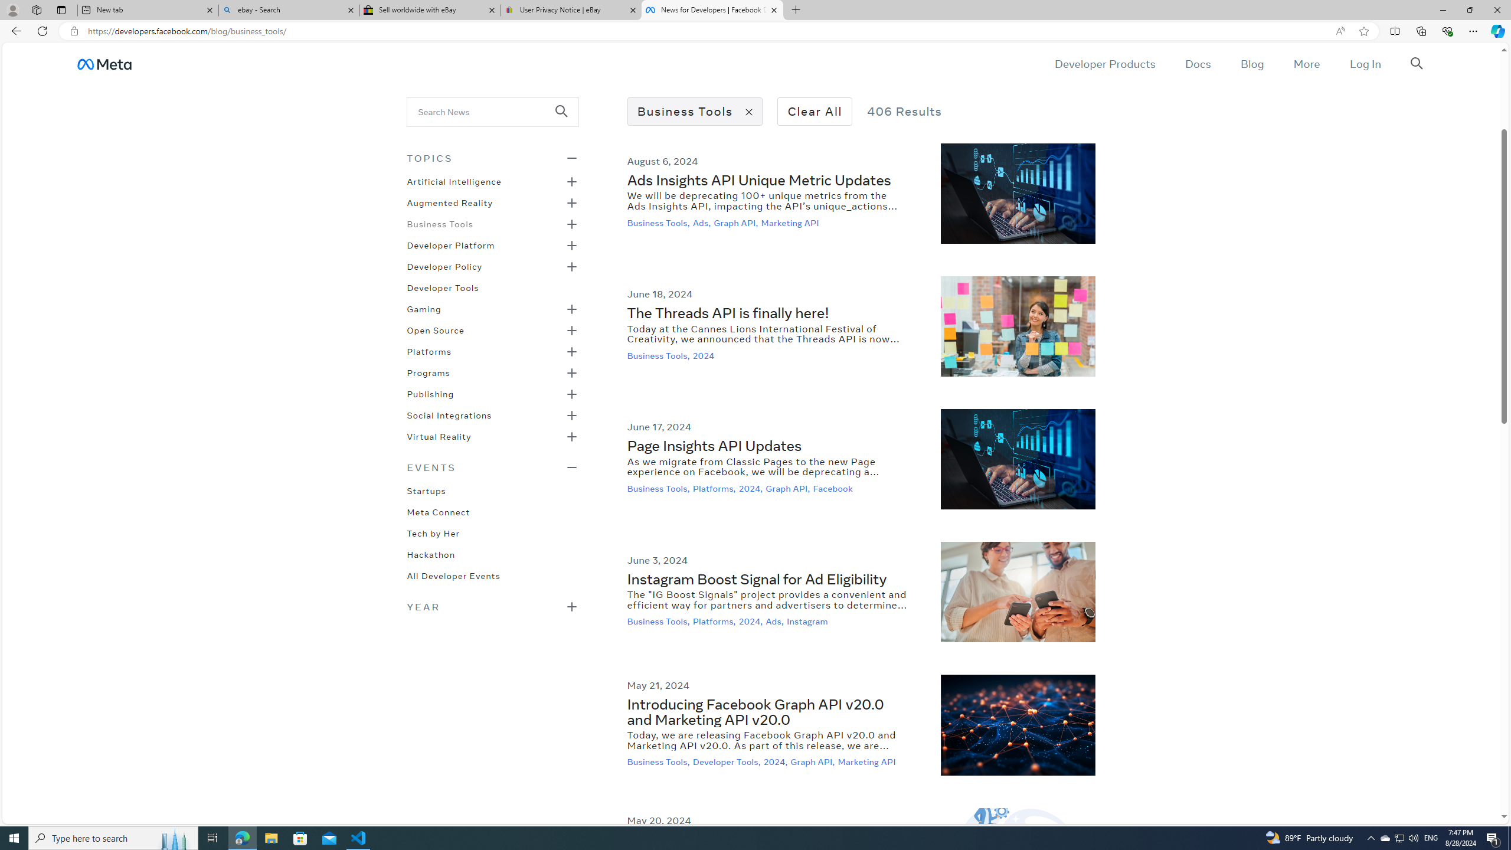  Describe the element at coordinates (868, 761) in the screenshot. I see `Marketing API` at that location.